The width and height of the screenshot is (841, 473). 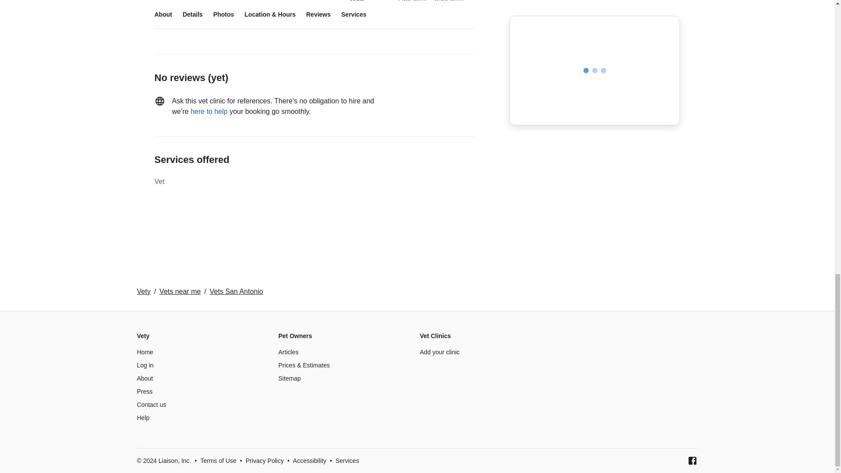 I want to click on Contact us, so click(x=151, y=405).